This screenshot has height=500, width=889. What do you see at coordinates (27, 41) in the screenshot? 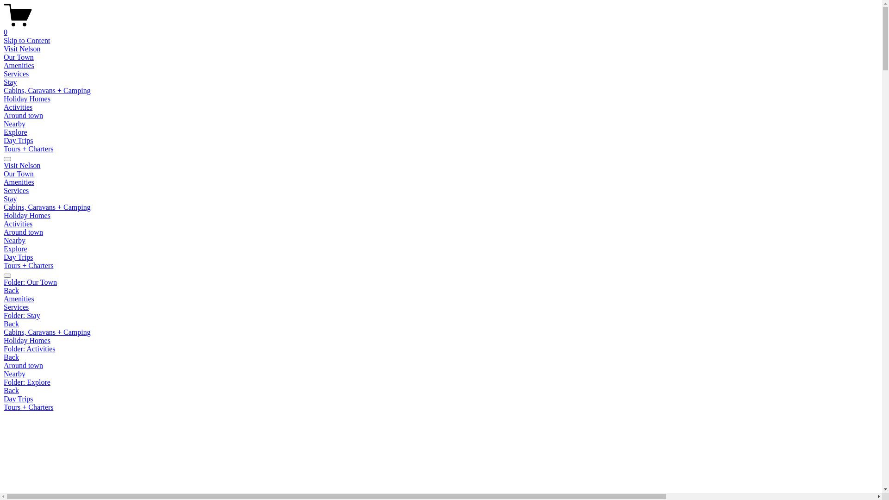
I see `Skip to Content` at bounding box center [27, 41].